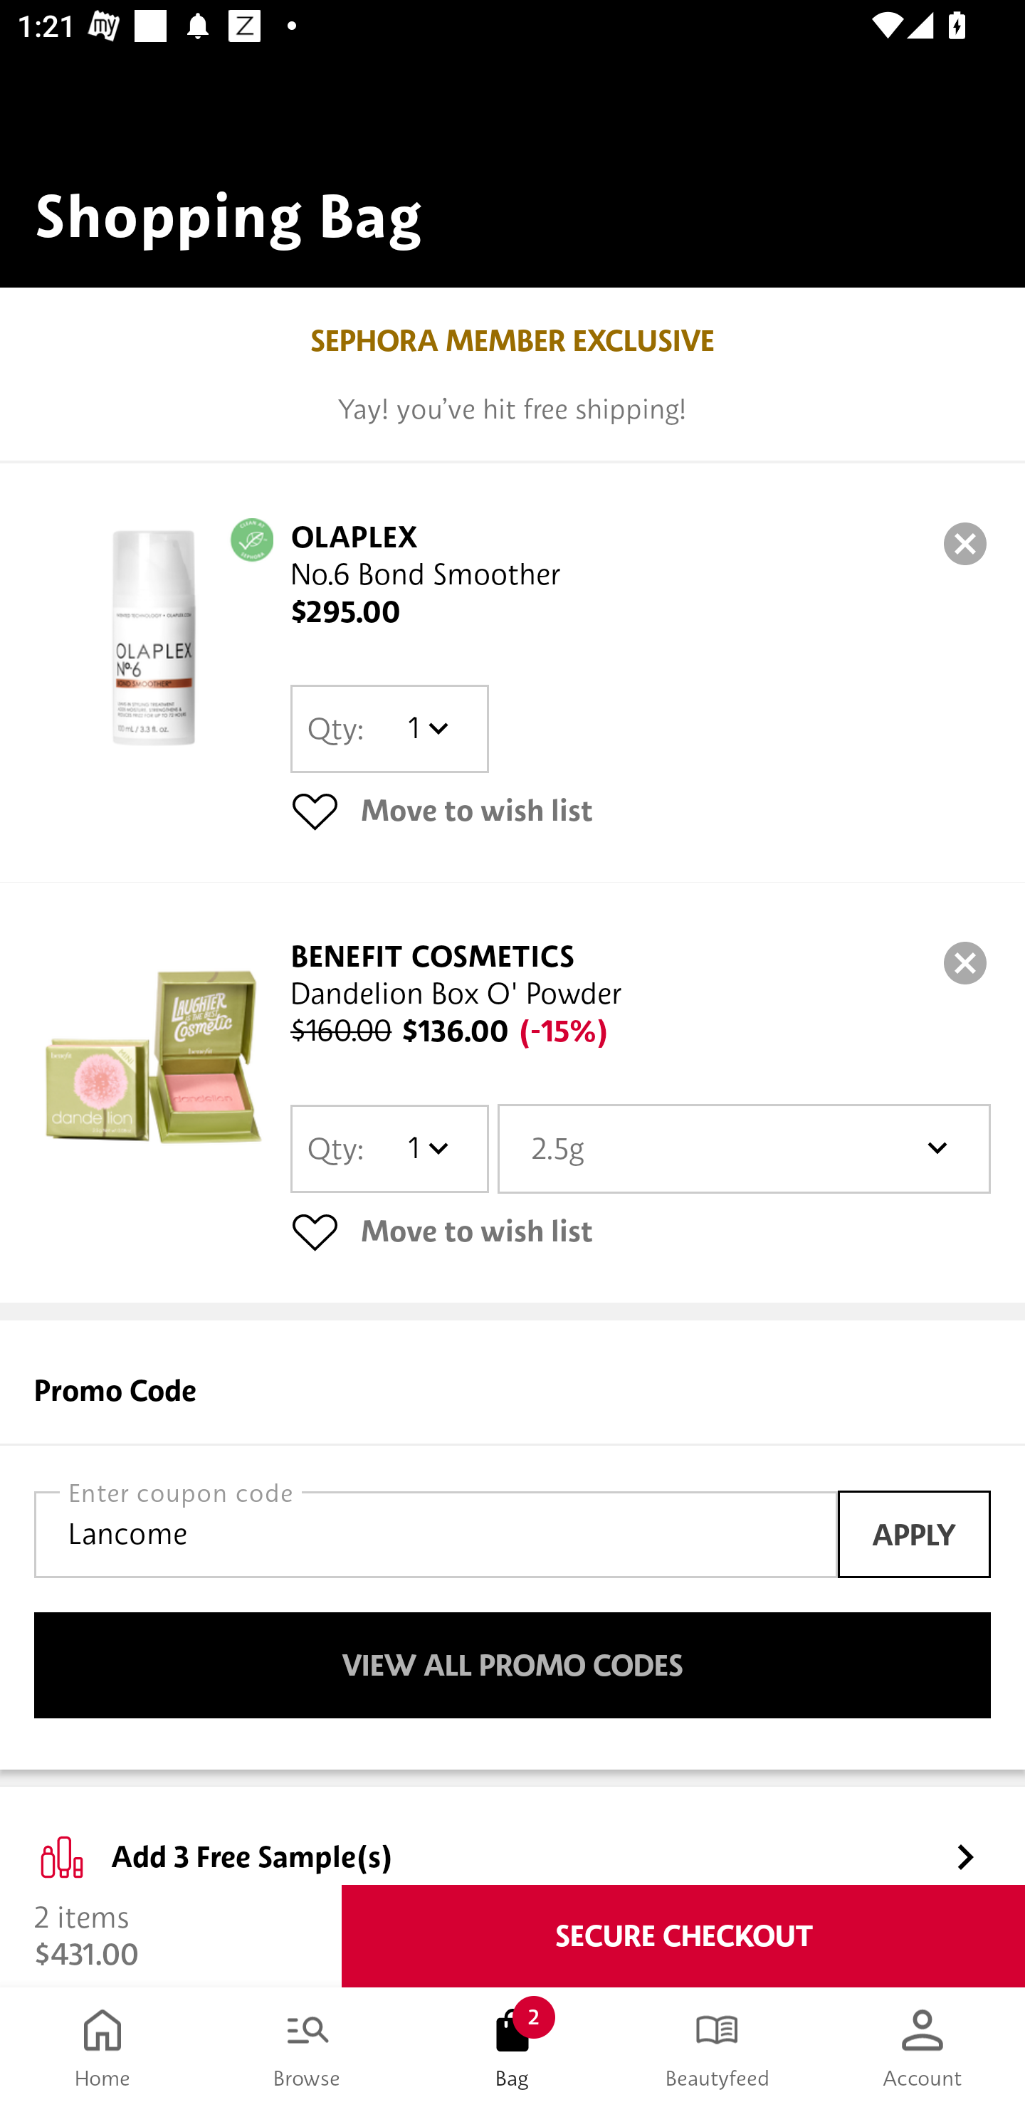 Image resolution: width=1025 pixels, height=2107 pixels. What do you see at coordinates (512, 1666) in the screenshot?
I see `VIEW ALL PROMO CODES` at bounding box center [512, 1666].